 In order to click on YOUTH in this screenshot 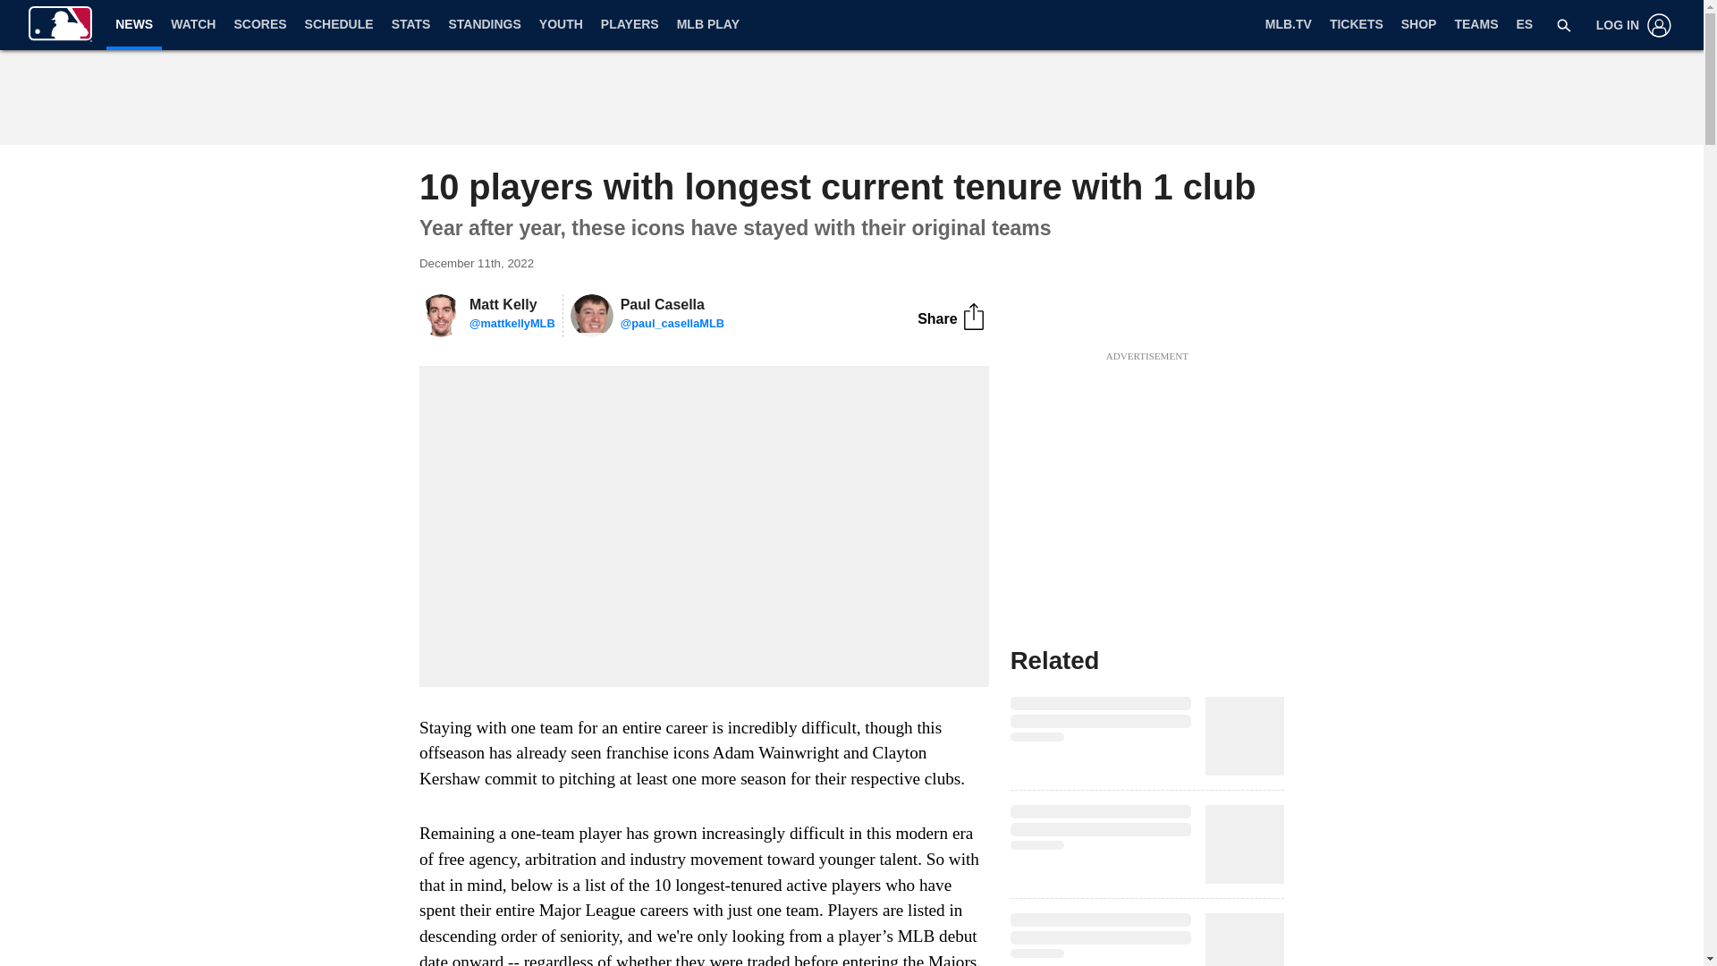, I will do `click(562, 25)`.